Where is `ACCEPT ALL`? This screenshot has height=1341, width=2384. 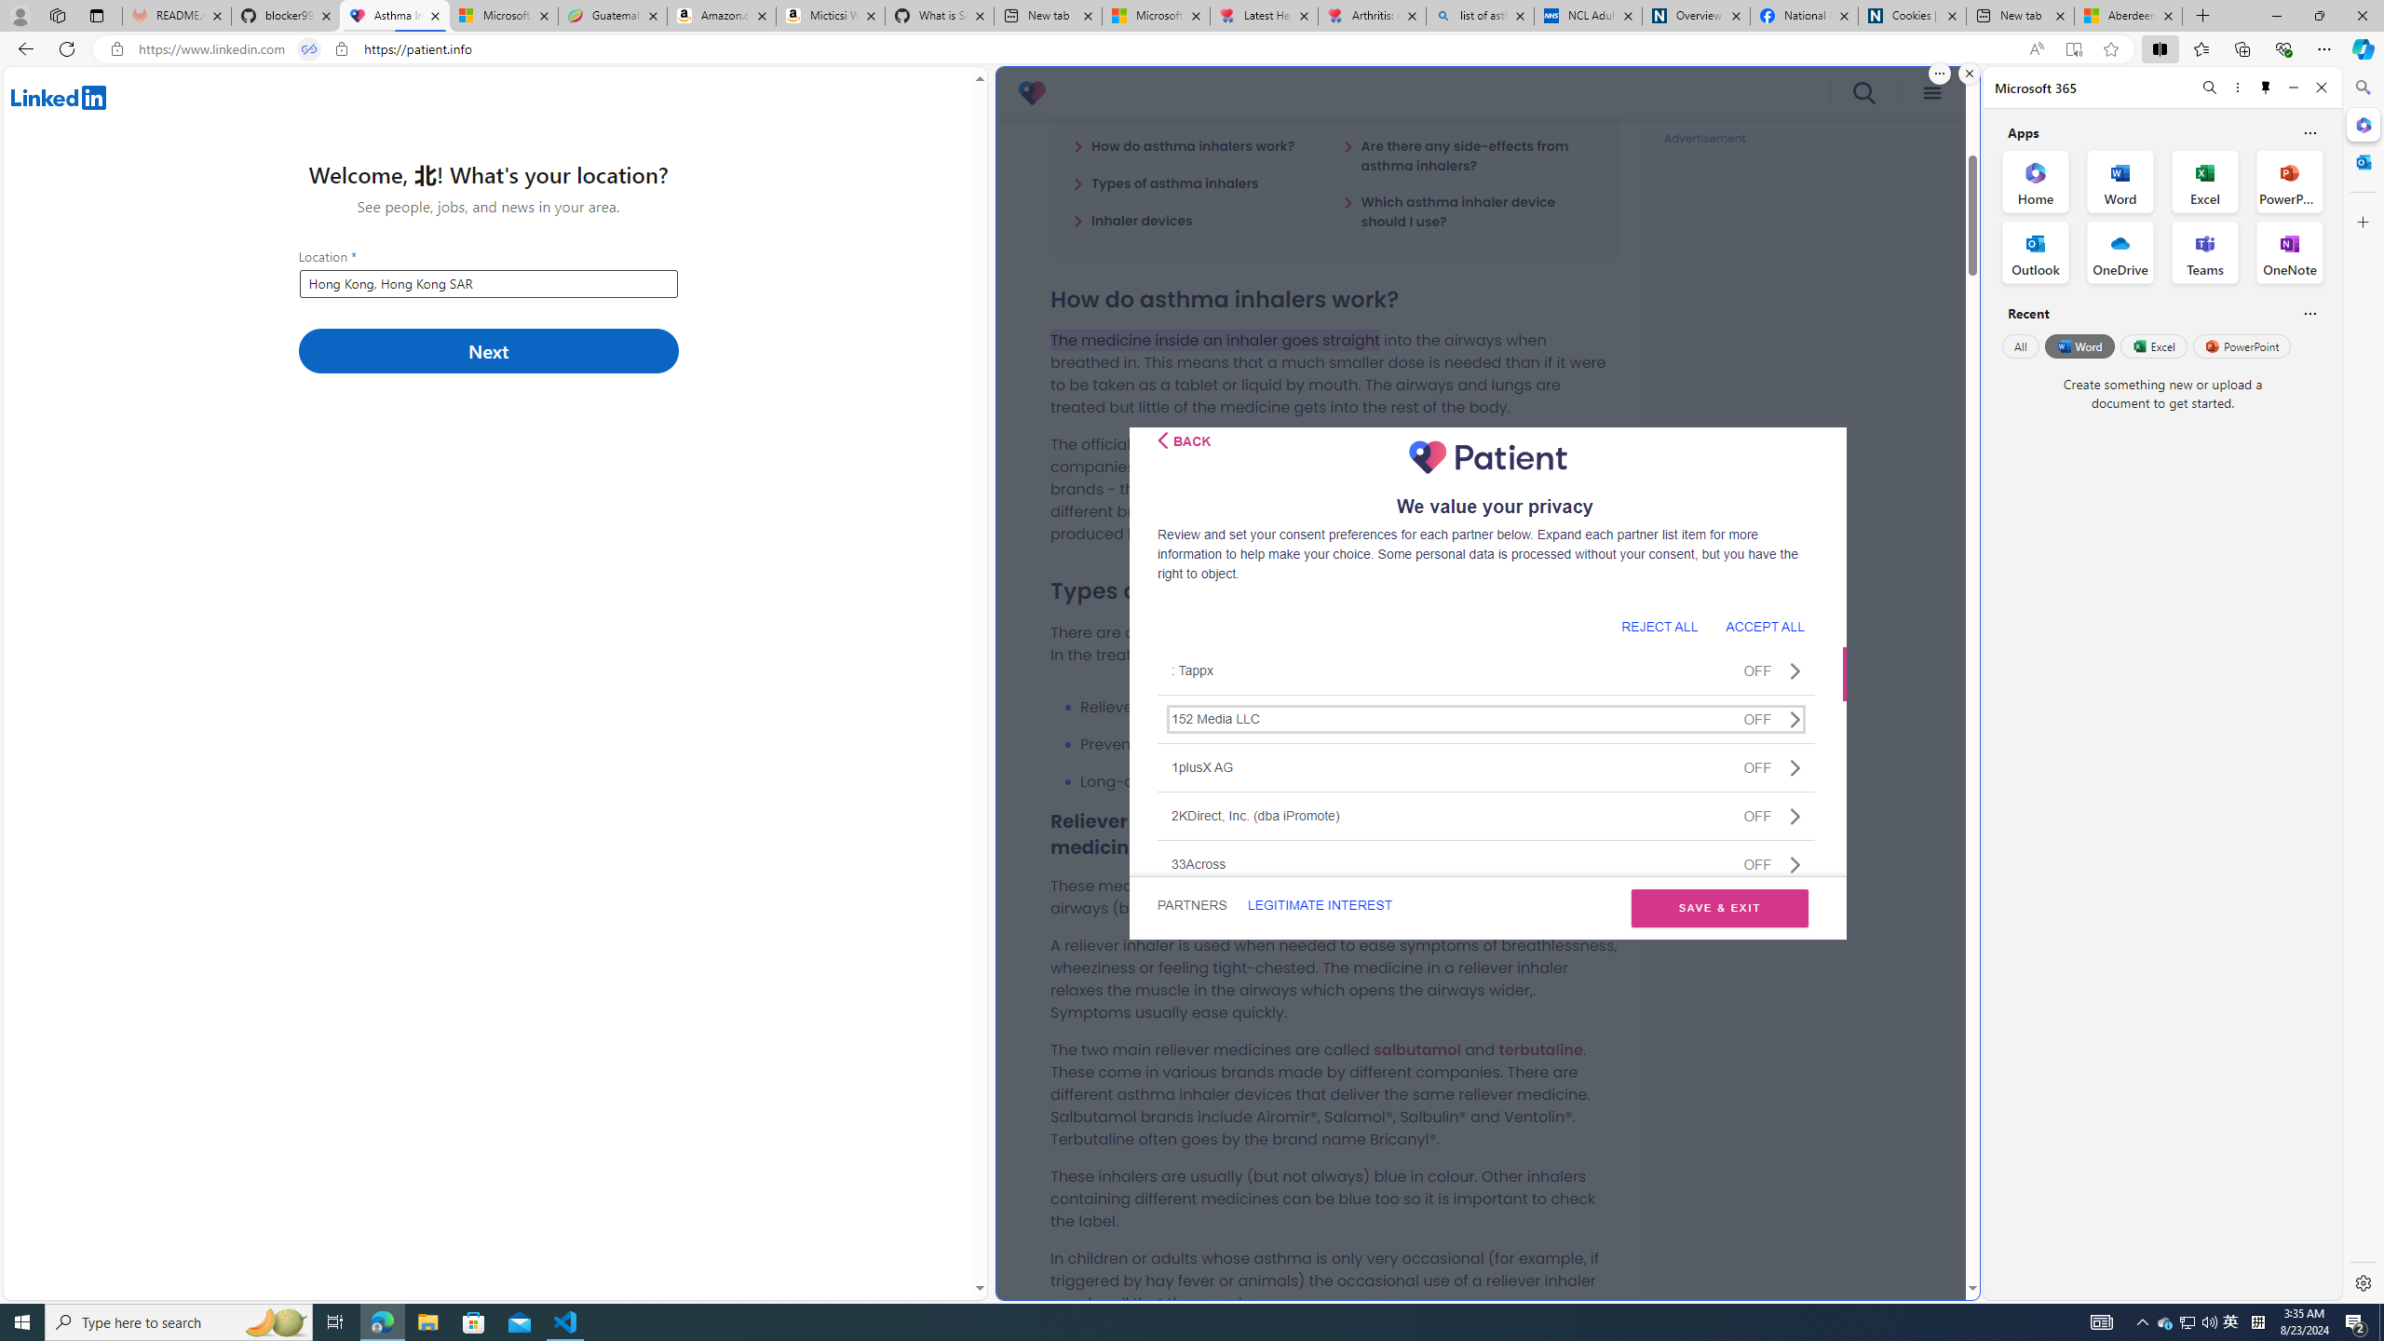
ACCEPT ALL is located at coordinates (1765, 626).